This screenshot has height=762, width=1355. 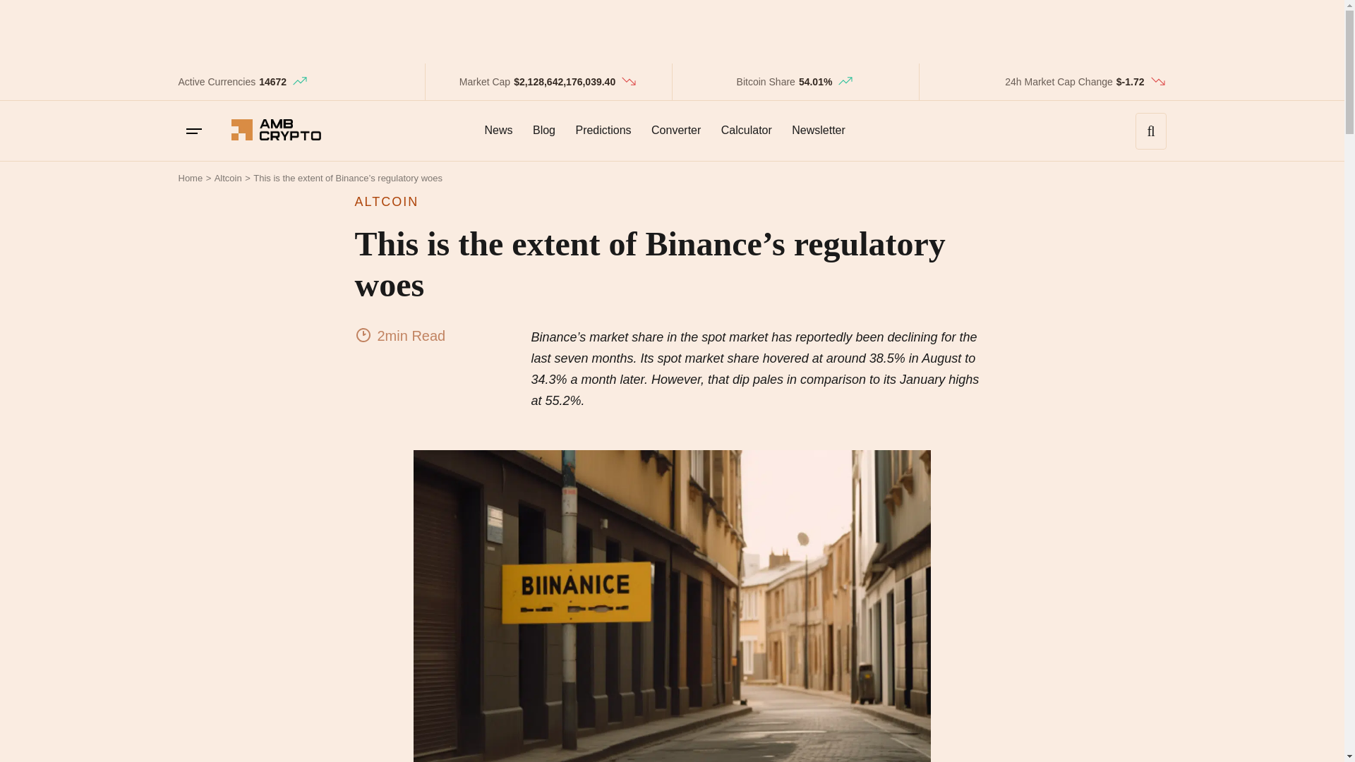 What do you see at coordinates (228, 178) in the screenshot?
I see `Altcoin` at bounding box center [228, 178].